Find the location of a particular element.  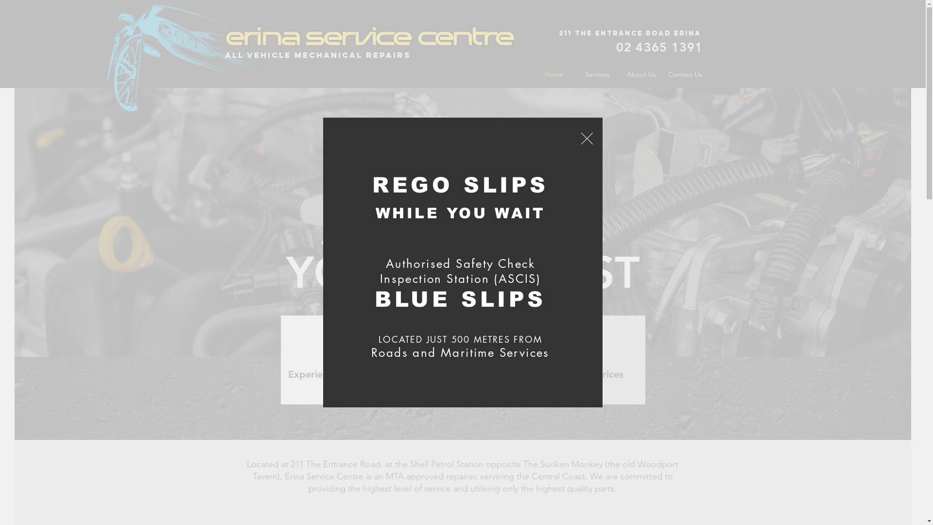

About Us is located at coordinates (641, 75).